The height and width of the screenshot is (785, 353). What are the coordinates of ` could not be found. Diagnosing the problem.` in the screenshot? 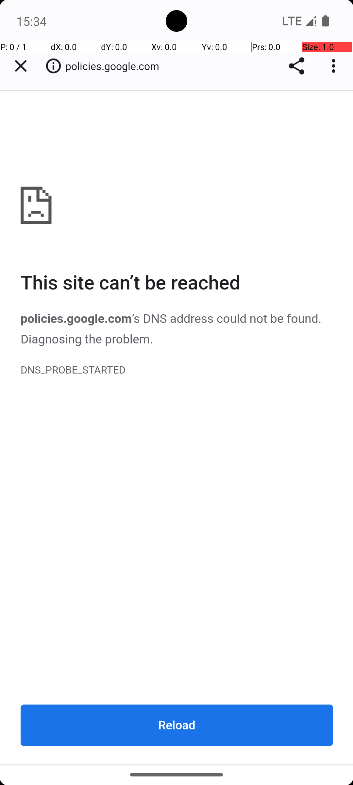 It's located at (171, 329).